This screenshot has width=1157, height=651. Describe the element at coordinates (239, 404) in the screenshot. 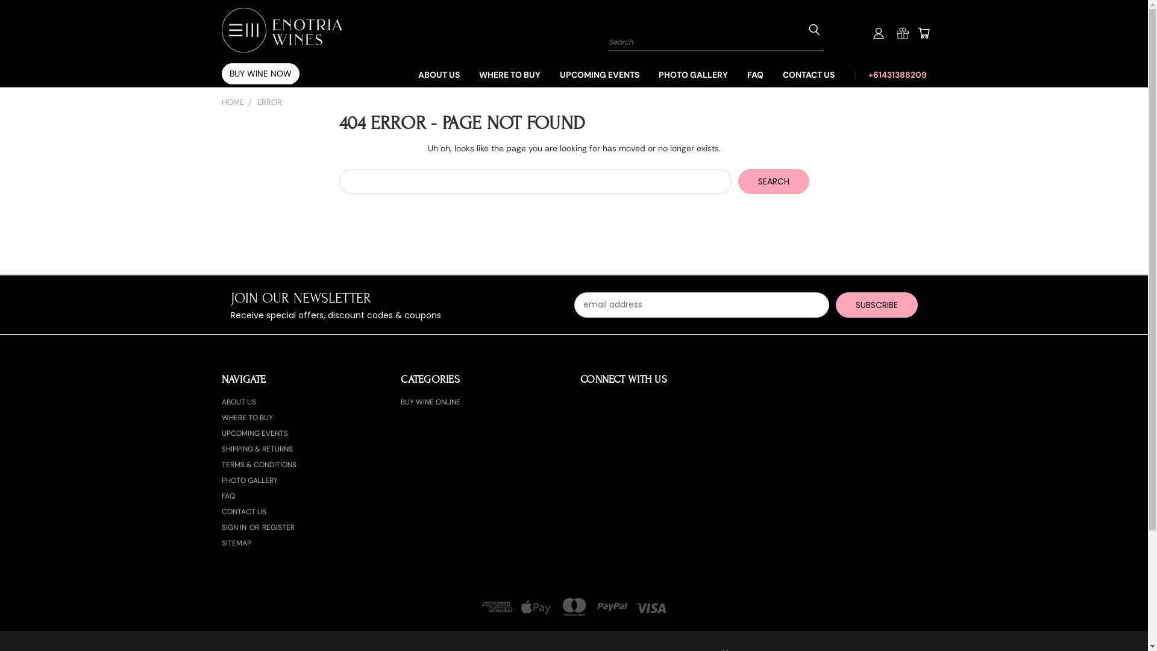

I see `ABOUT US` at that location.